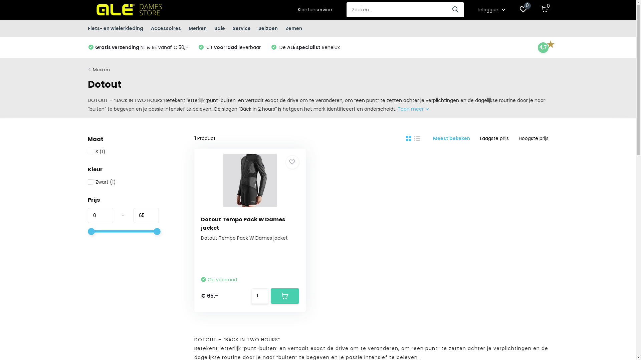  I want to click on 0, so click(545, 10).